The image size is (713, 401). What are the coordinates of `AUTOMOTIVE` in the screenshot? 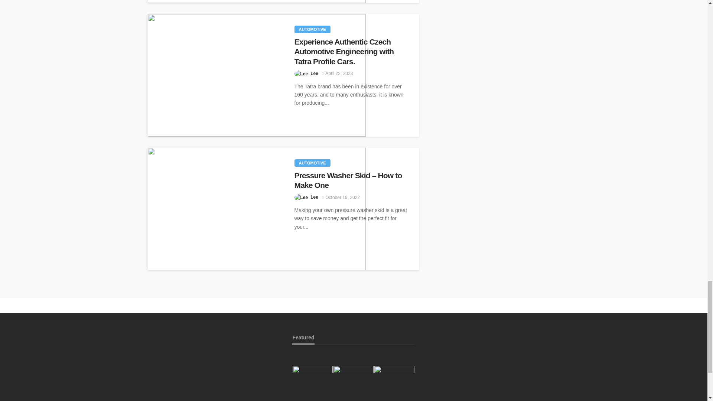 It's located at (312, 29).